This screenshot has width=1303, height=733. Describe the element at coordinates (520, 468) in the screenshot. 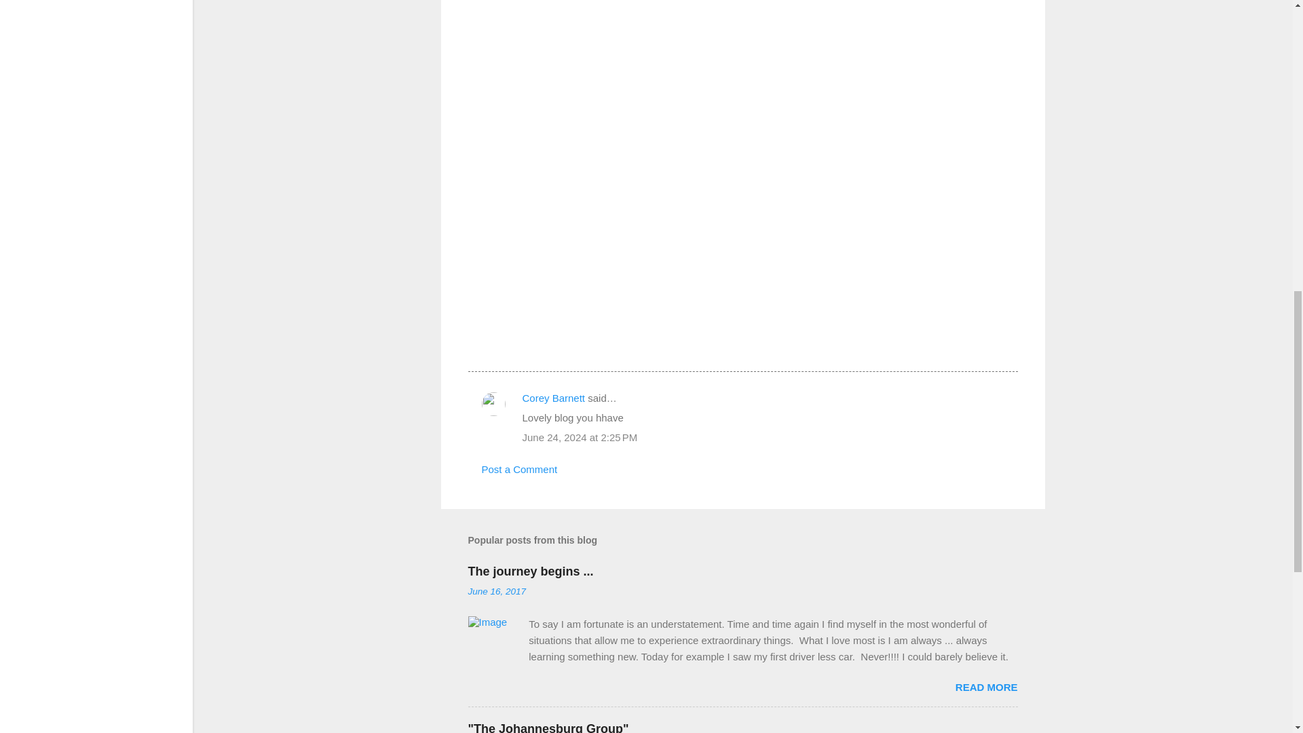

I see `Post a Comment` at that location.